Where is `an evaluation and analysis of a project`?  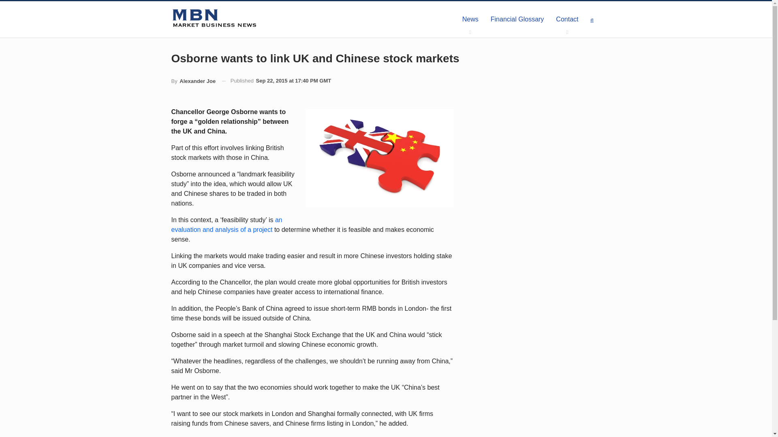 an evaluation and analysis of a project is located at coordinates (226, 224).